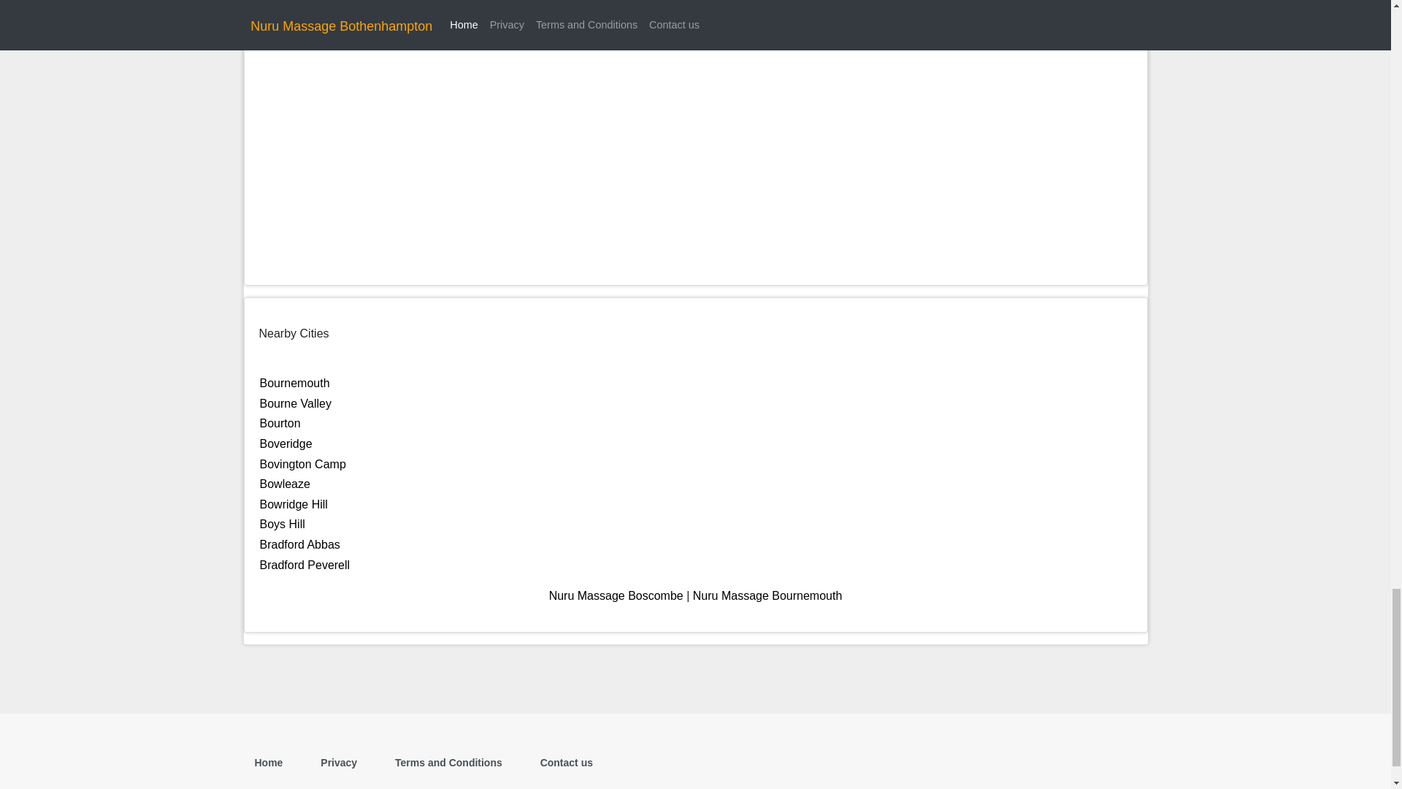 The height and width of the screenshot is (789, 1402). I want to click on Bovington Camp, so click(302, 464).